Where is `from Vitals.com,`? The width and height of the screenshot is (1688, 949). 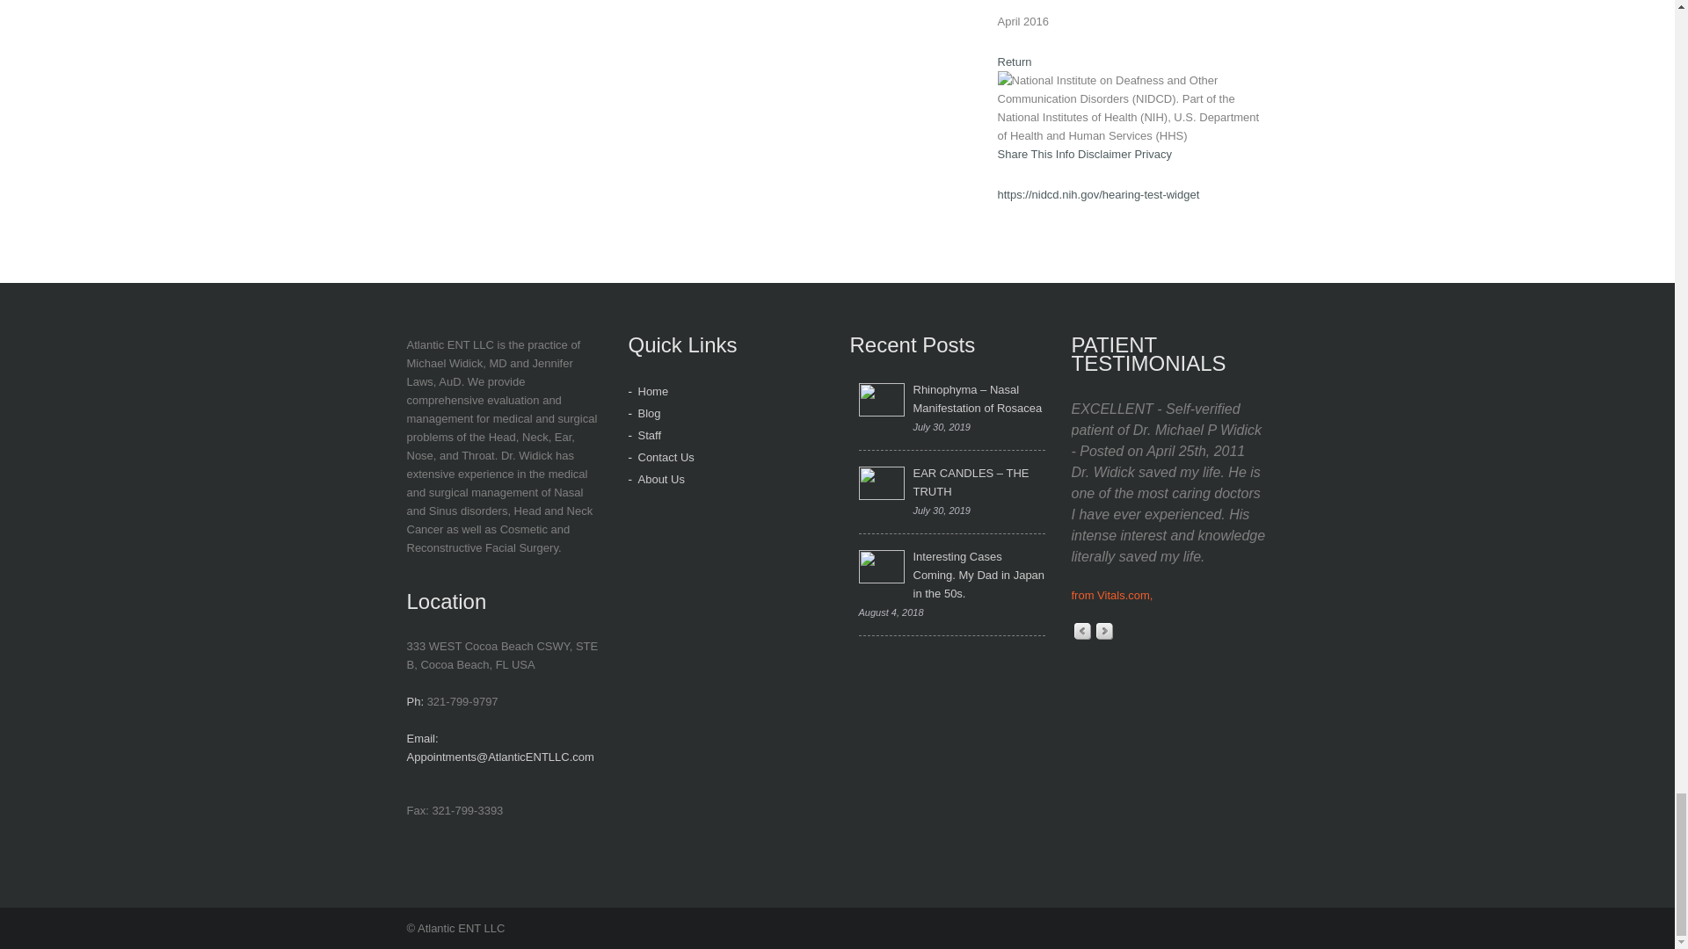 from Vitals.com, is located at coordinates (1111, 594).